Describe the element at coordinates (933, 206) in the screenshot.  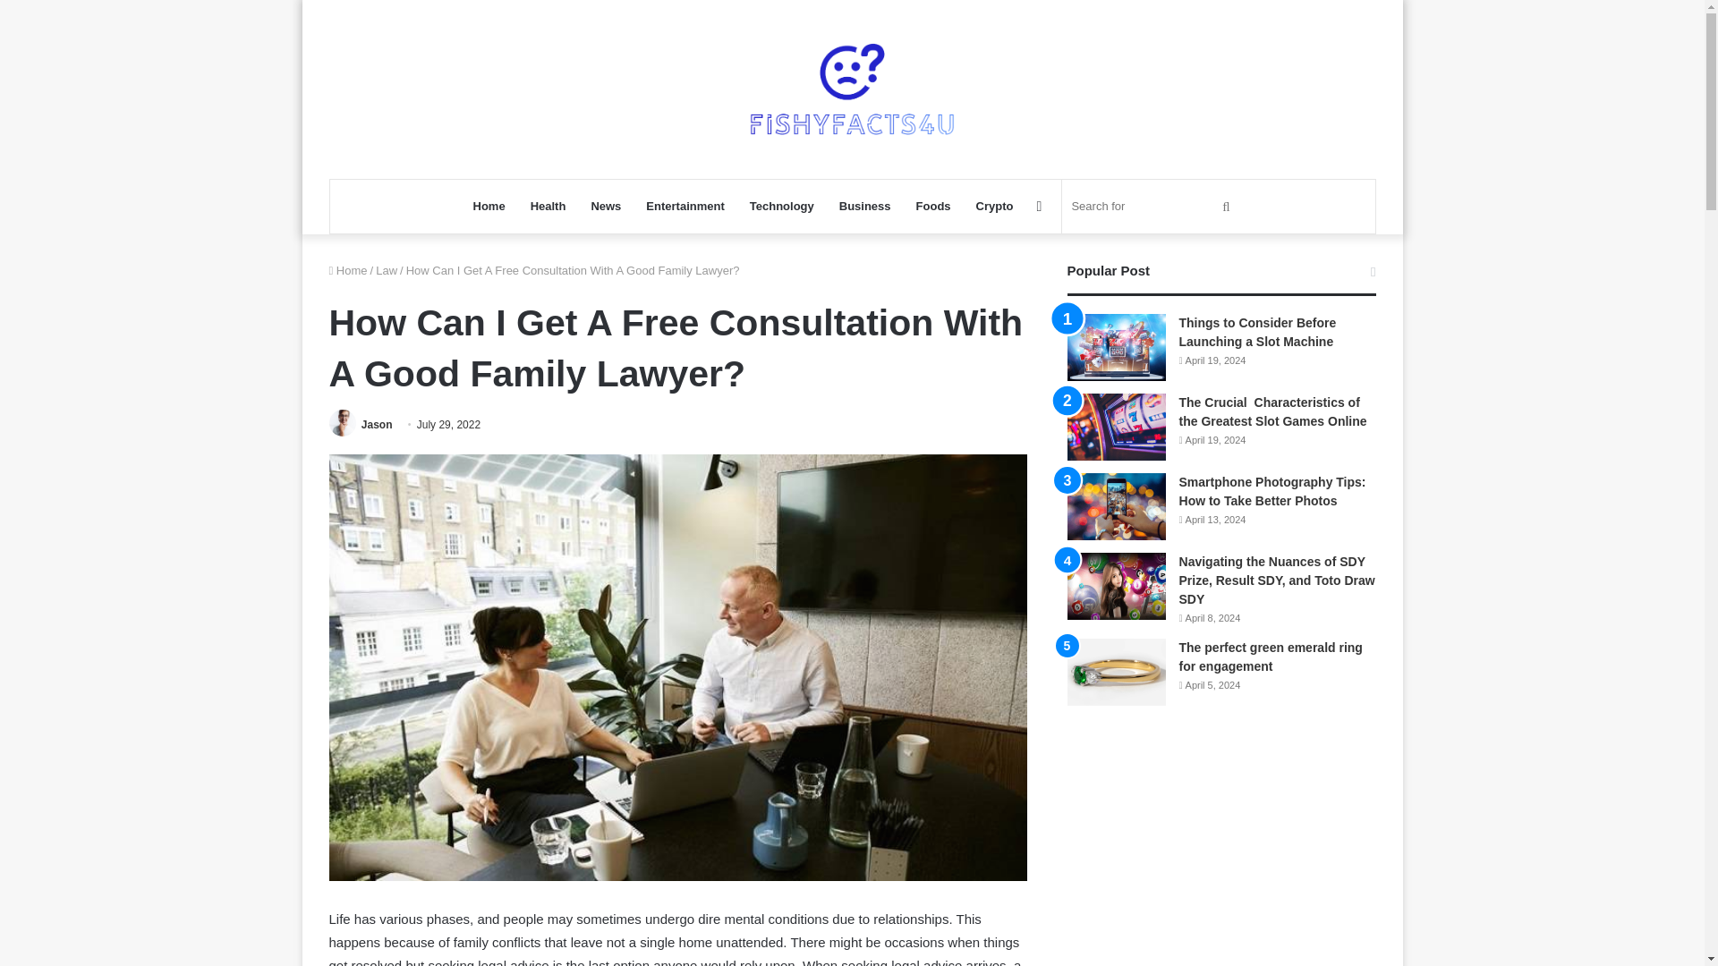
I see `Foods` at that location.